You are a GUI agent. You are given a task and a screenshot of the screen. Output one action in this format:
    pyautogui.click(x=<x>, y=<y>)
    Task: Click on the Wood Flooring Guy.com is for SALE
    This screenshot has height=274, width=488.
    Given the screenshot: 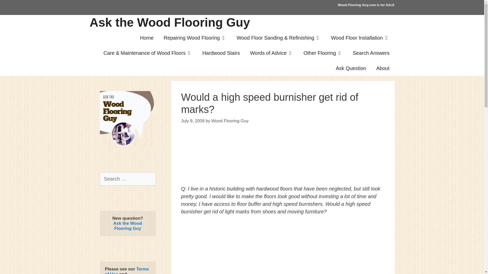 What is the action you would take?
    pyautogui.click(x=366, y=5)
    